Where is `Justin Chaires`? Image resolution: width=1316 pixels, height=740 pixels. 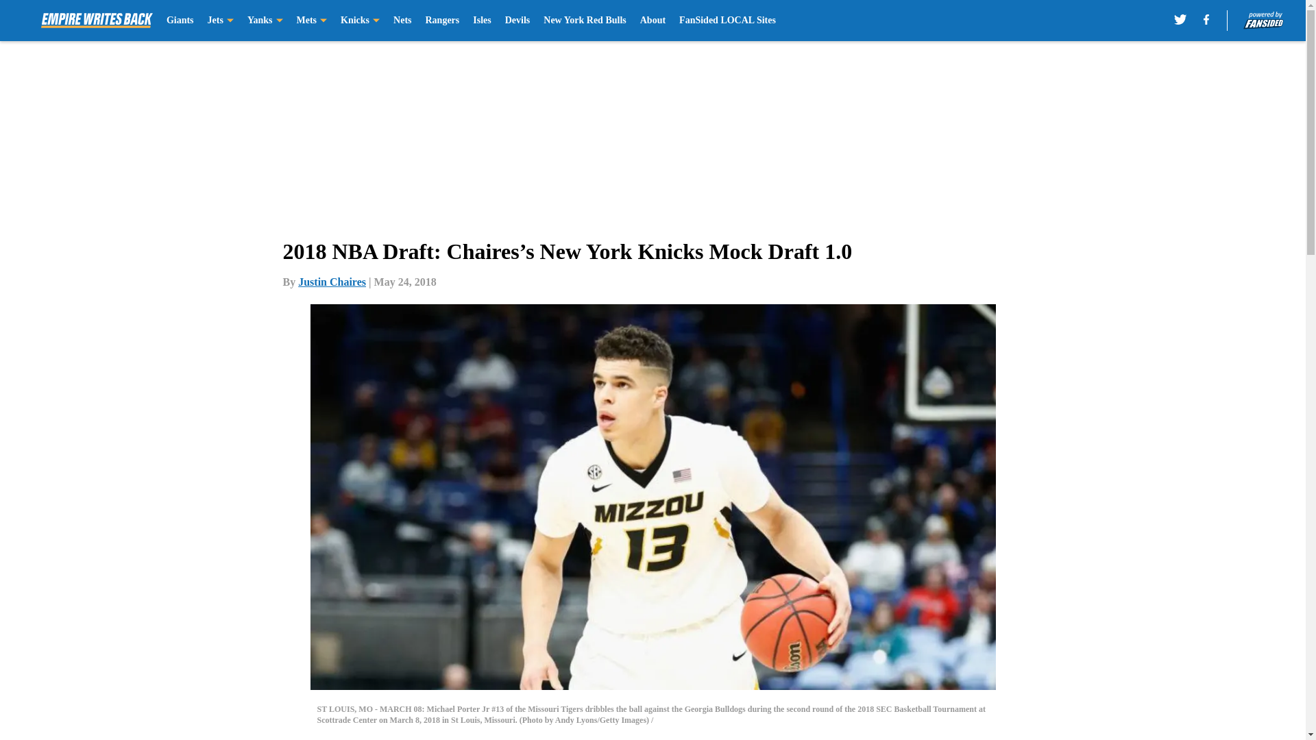 Justin Chaires is located at coordinates (332, 282).